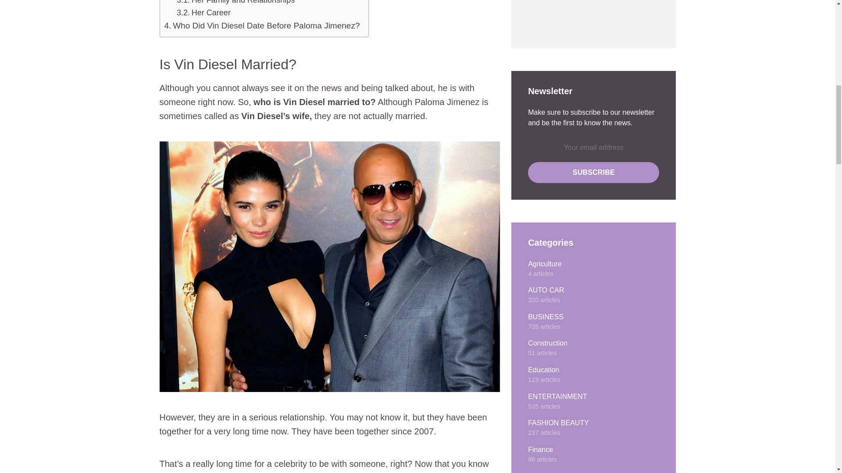 Image resolution: width=842 pixels, height=473 pixels. I want to click on Her Career, so click(211, 13).